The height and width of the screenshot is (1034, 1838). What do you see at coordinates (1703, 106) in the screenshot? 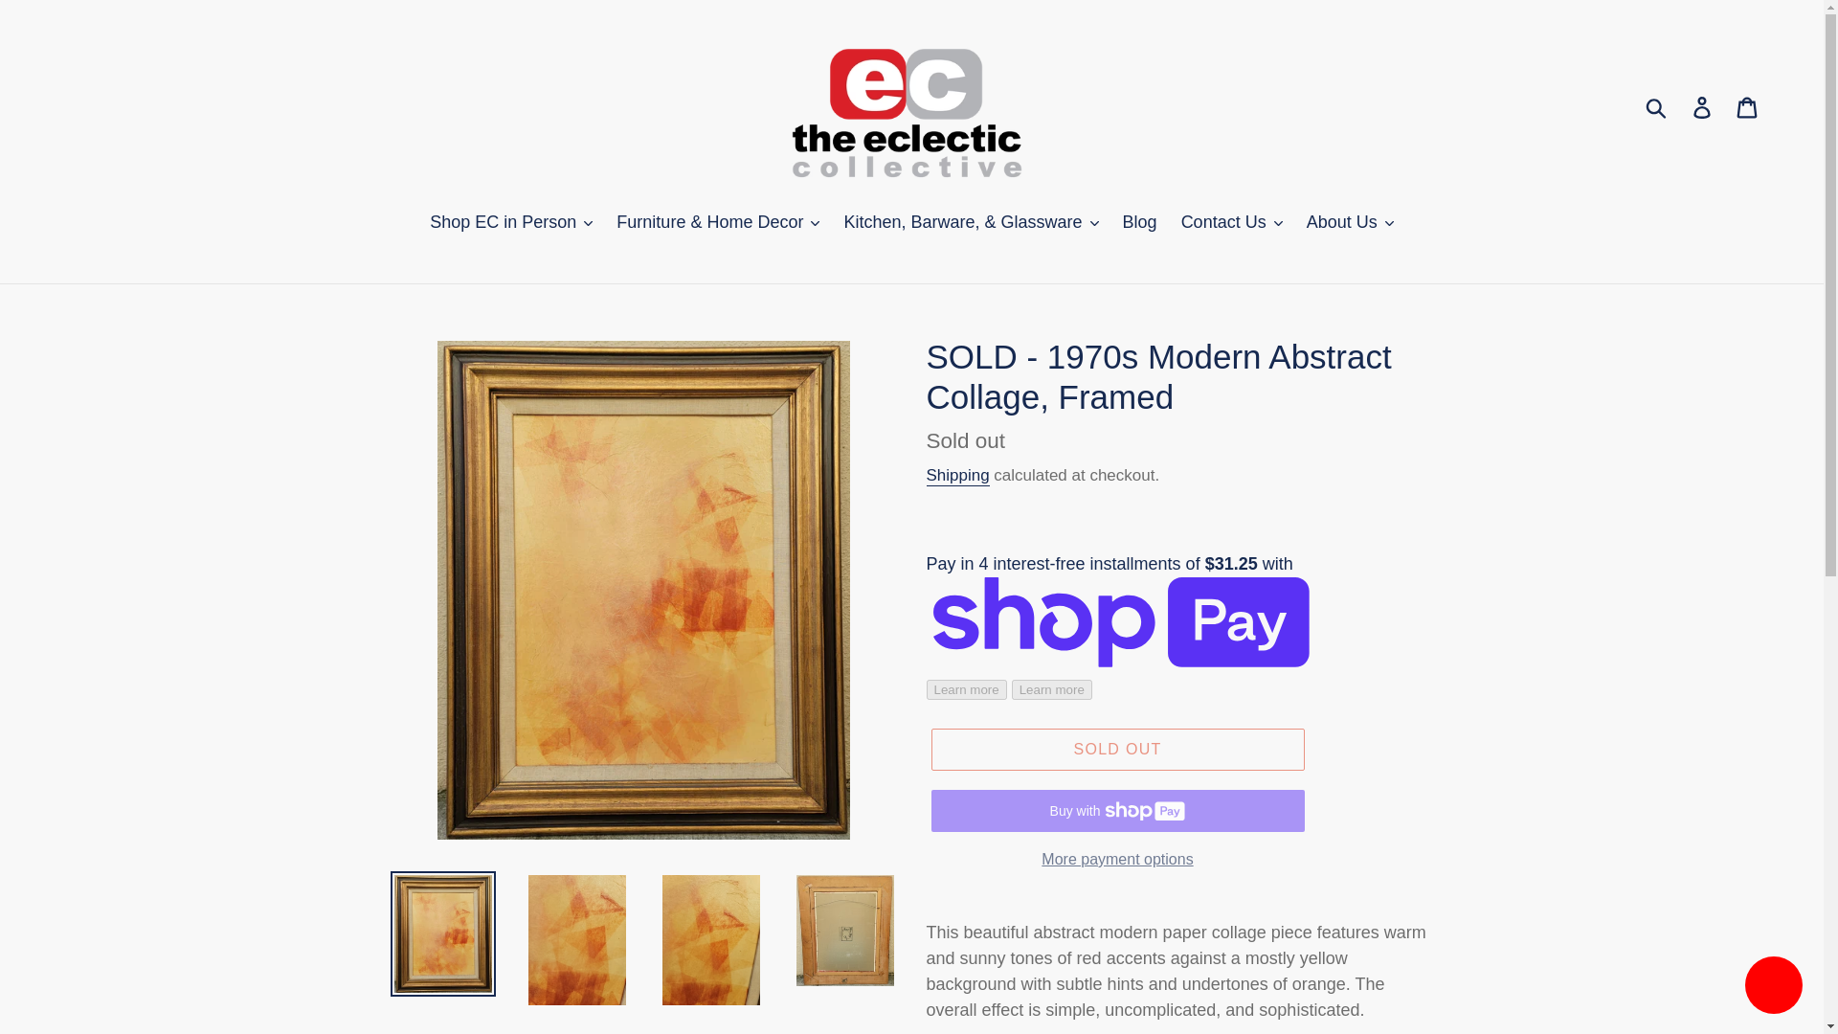
I see `Log in` at bounding box center [1703, 106].